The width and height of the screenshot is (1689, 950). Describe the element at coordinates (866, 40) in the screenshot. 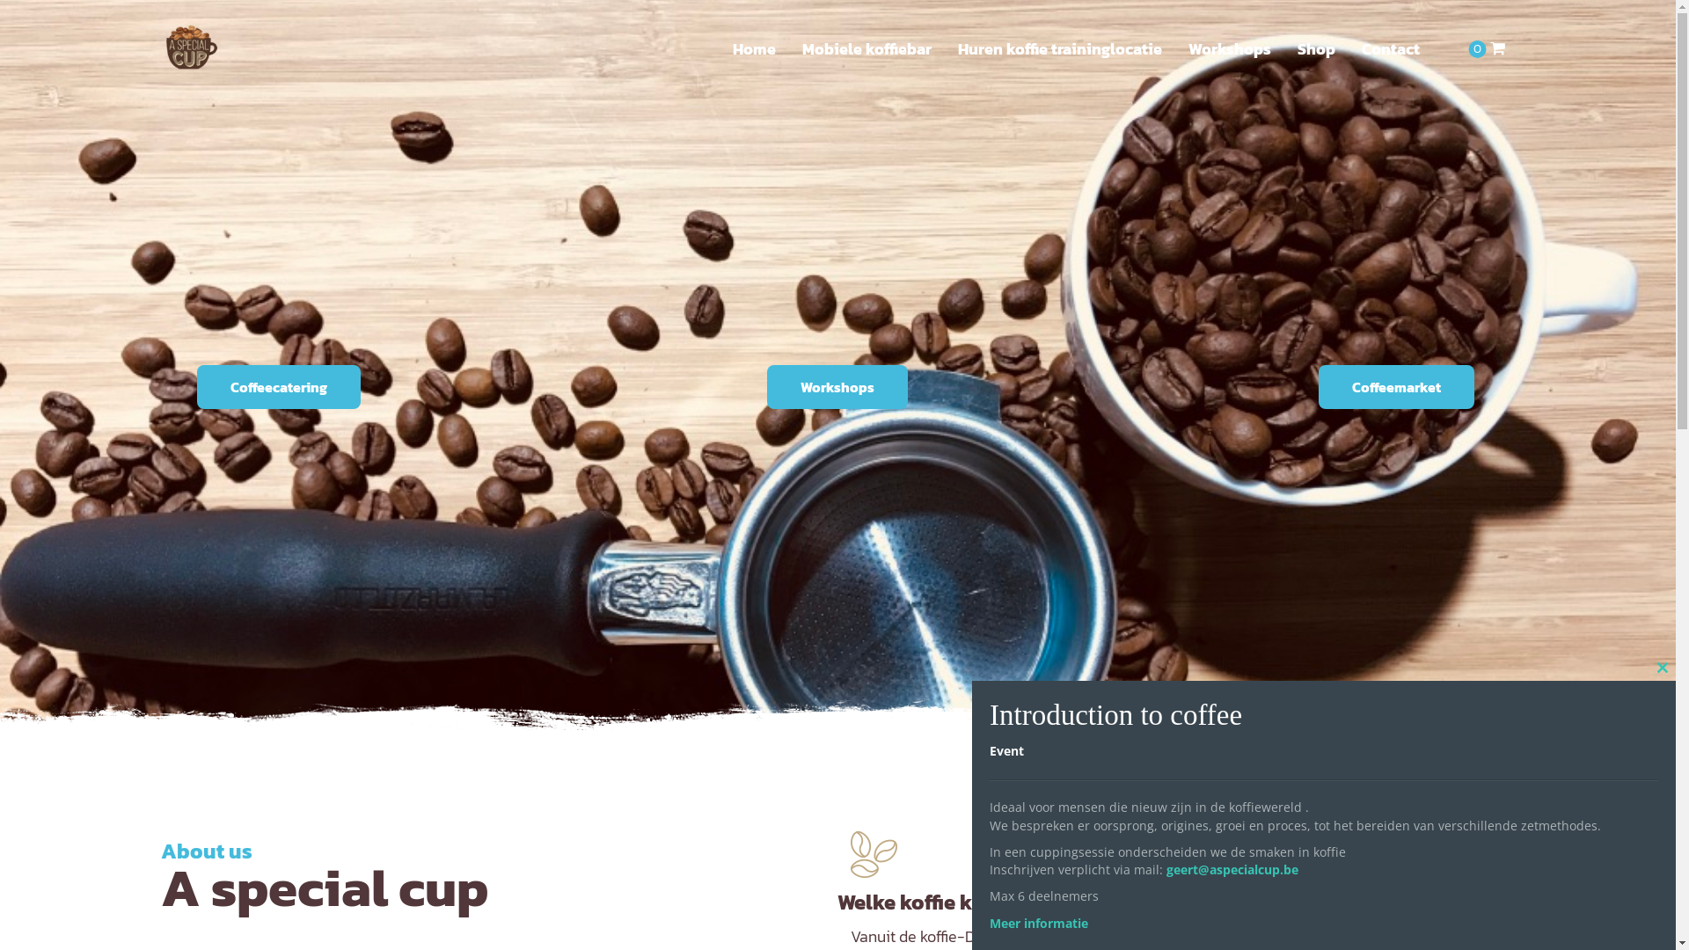

I see `Mobiele koffiebar` at that location.